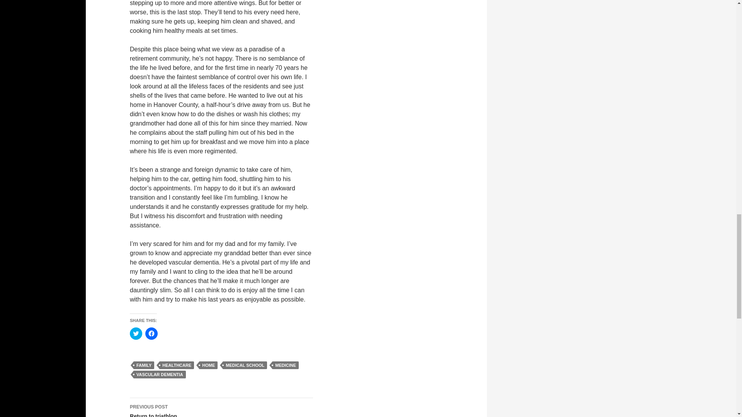  I want to click on HOME, so click(208, 365).